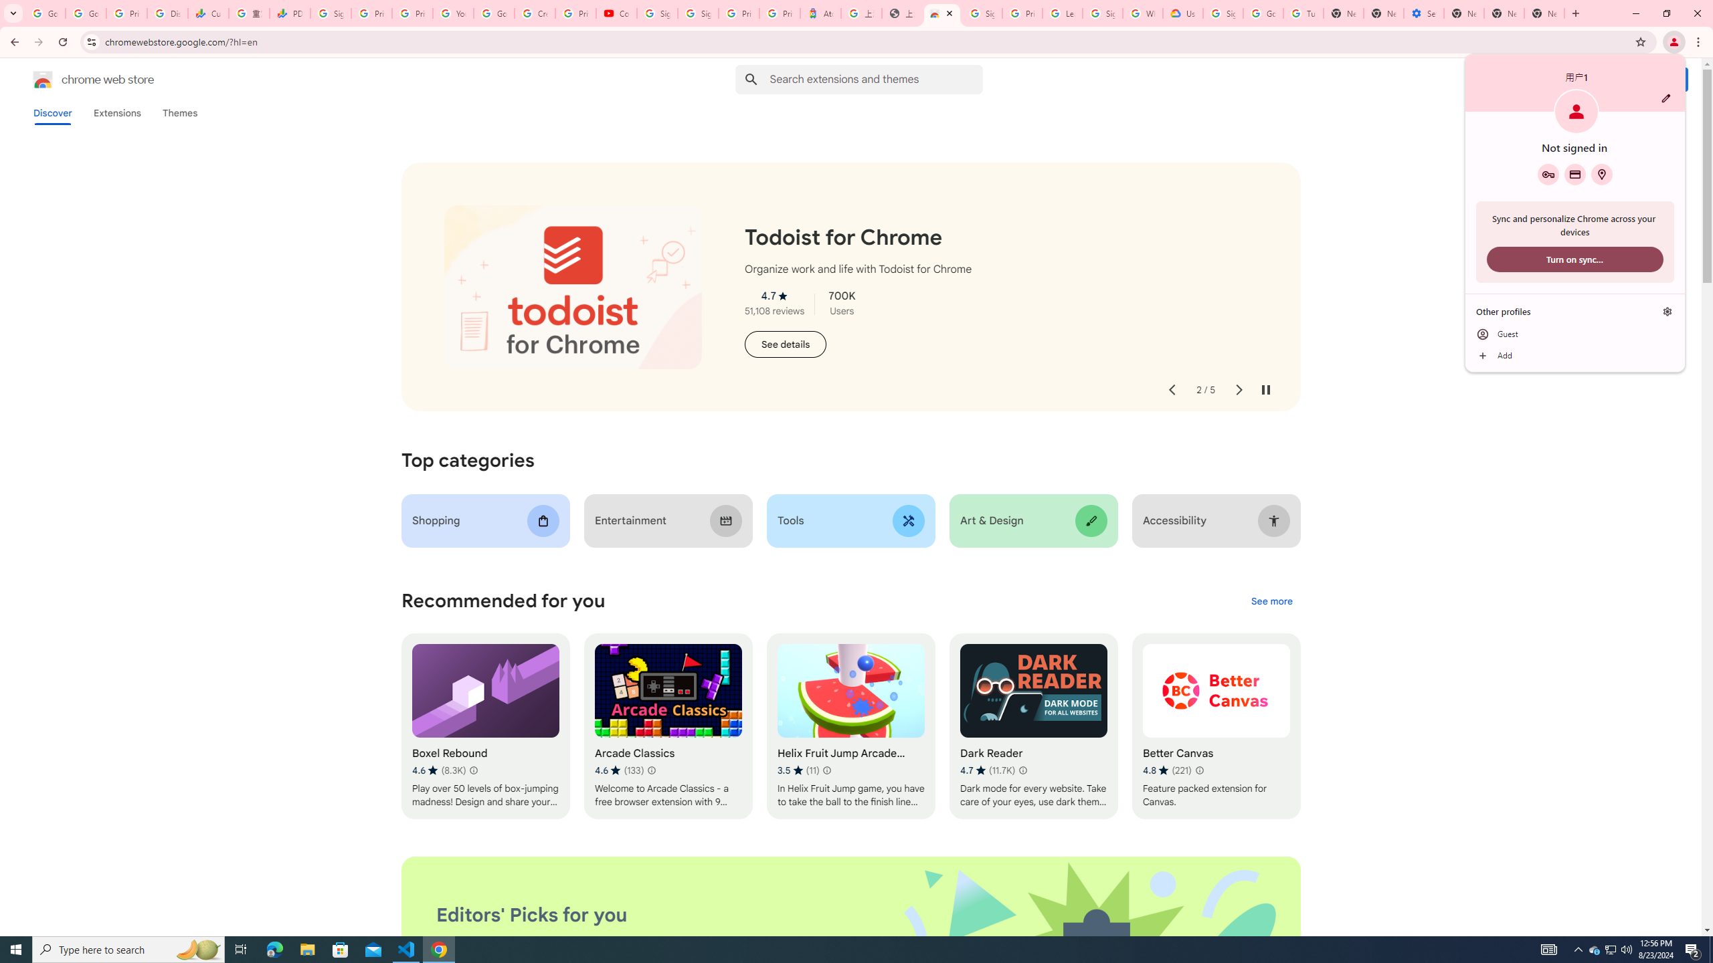  I want to click on PDD Holdings Inc - ADR (PDD) Price & News - Google Finance, so click(290, 13).